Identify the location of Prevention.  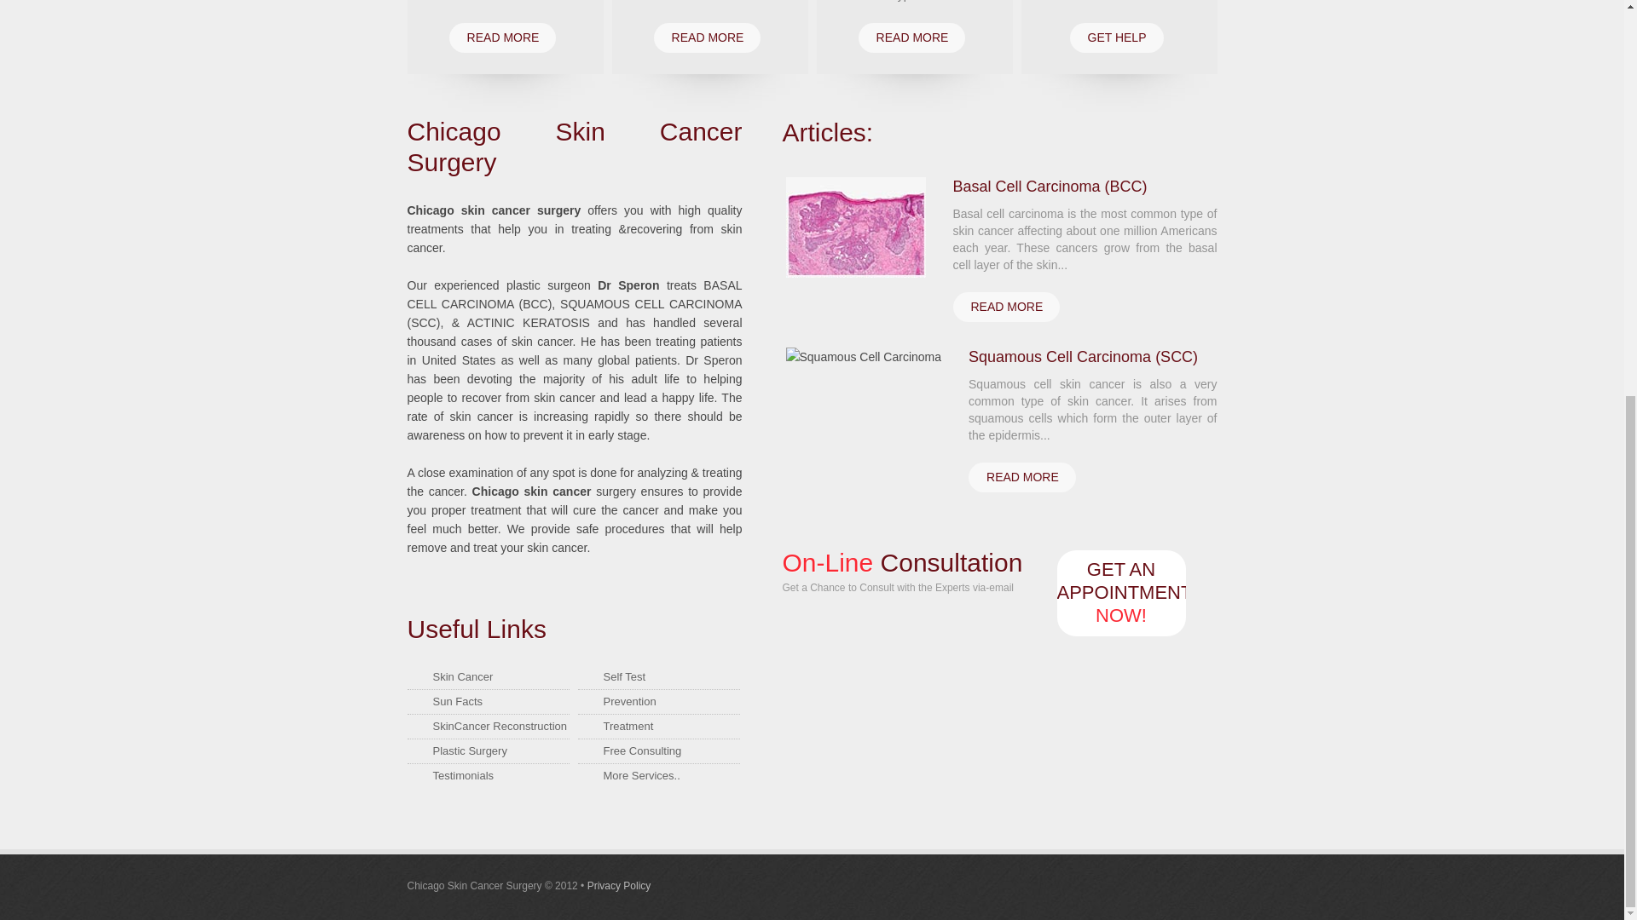
(629, 701).